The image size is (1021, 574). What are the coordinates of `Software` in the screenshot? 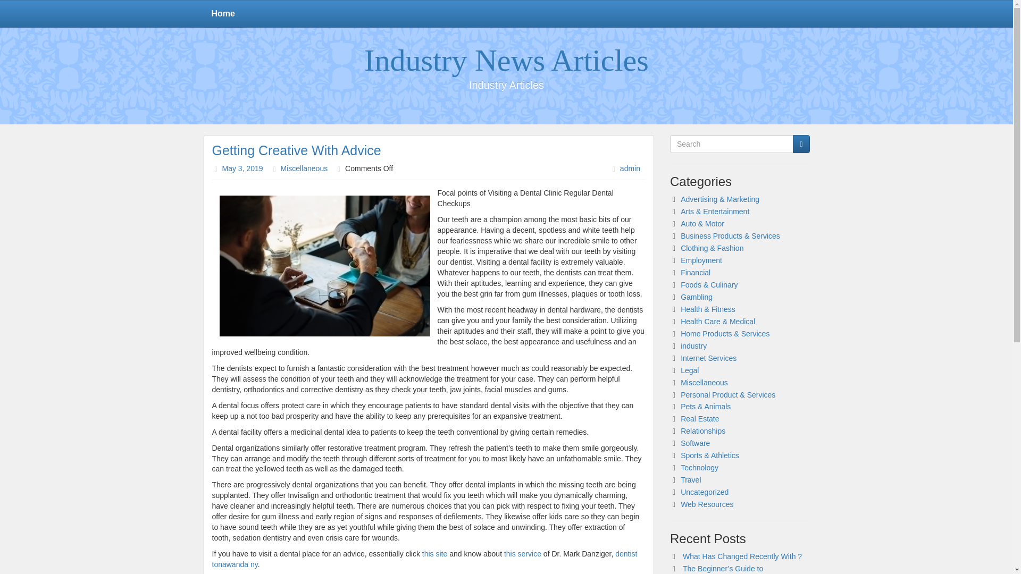 It's located at (695, 443).